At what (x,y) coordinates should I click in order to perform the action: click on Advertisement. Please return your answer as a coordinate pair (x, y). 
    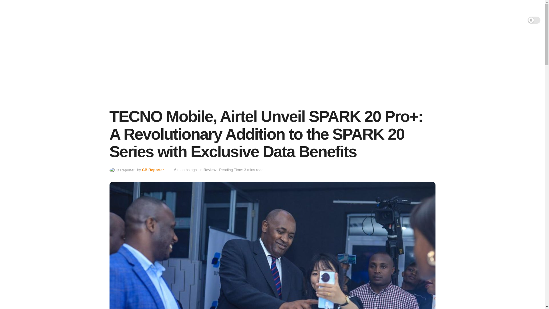
    Looking at the image, I should click on (272, 70).